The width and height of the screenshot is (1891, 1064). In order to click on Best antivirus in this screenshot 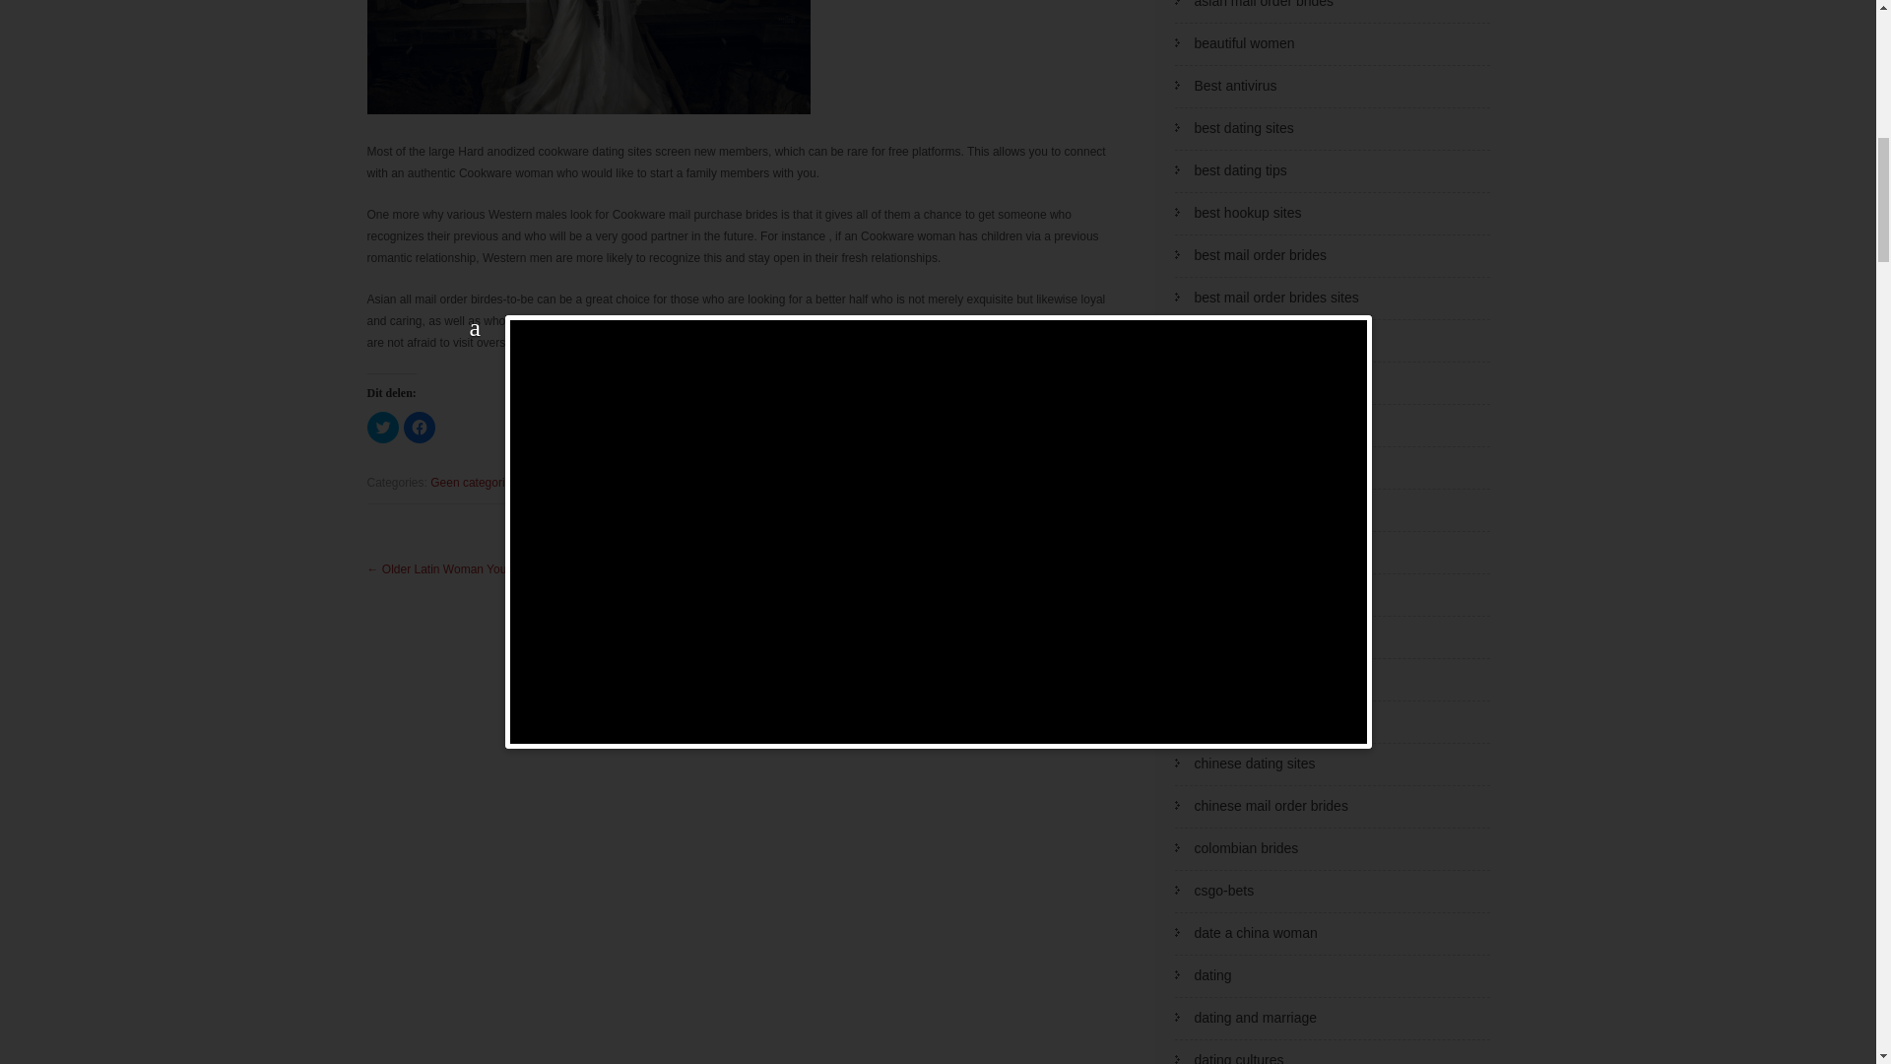, I will do `click(1235, 85)`.